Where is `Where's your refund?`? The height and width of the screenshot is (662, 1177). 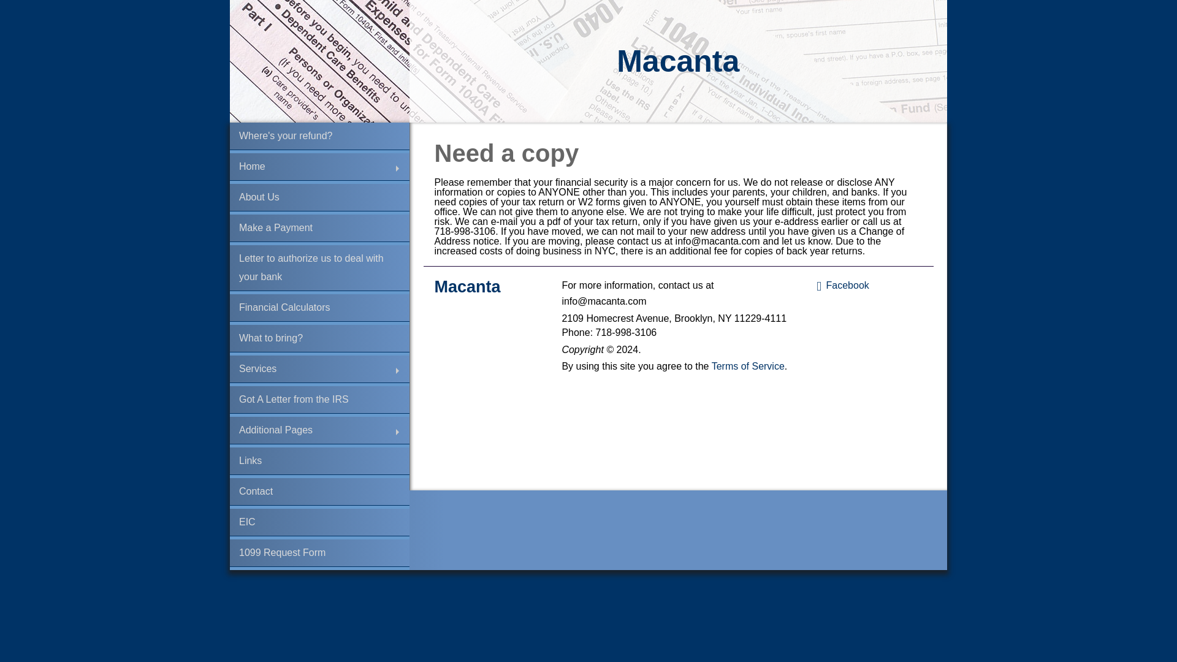
Where's your refund? is located at coordinates (319, 136).